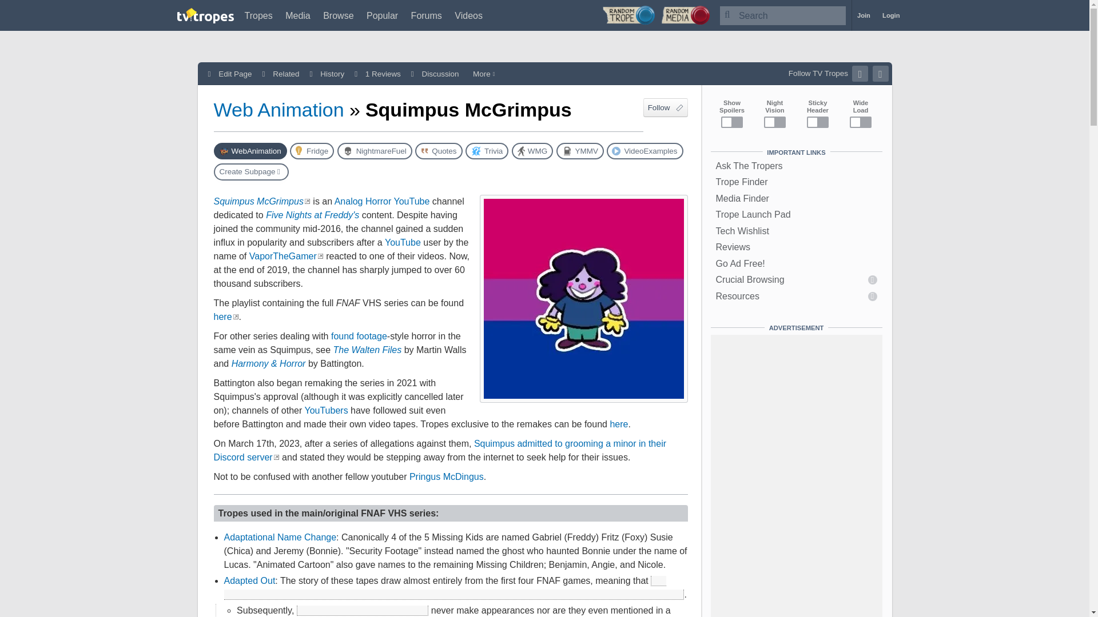 The height and width of the screenshot is (617, 1098). I want to click on The WMG page, so click(532, 151).